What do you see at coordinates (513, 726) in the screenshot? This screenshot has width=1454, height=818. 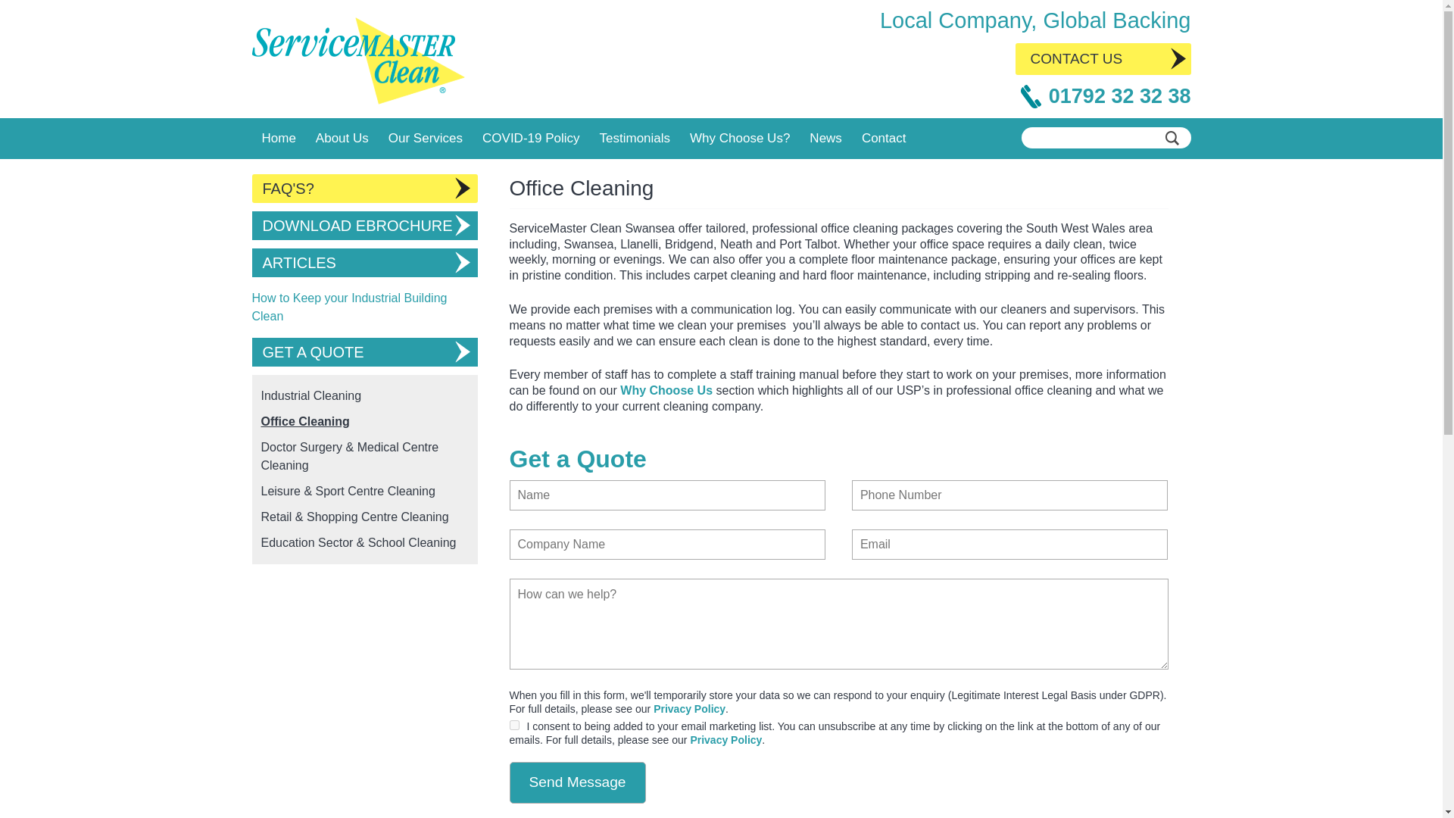 I see `I consent` at bounding box center [513, 726].